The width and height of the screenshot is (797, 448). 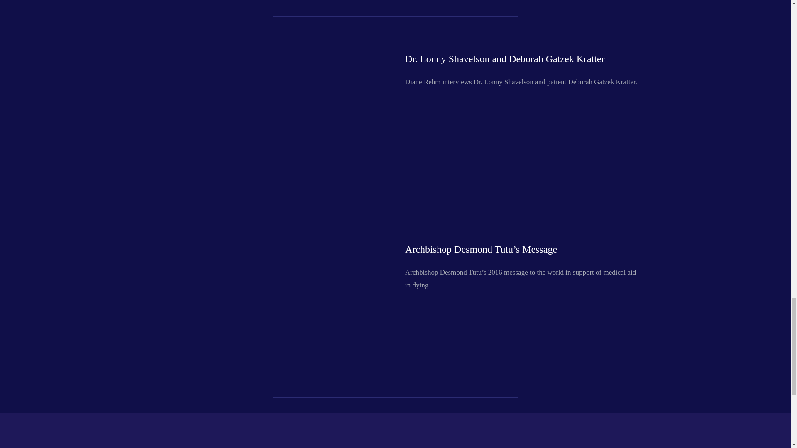 I want to click on Vimeo video player 8, so click(x=275, y=411).